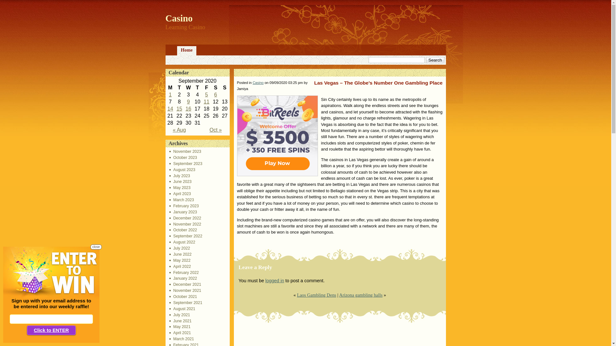 The image size is (616, 346). I want to click on Casino, so click(179, 18).